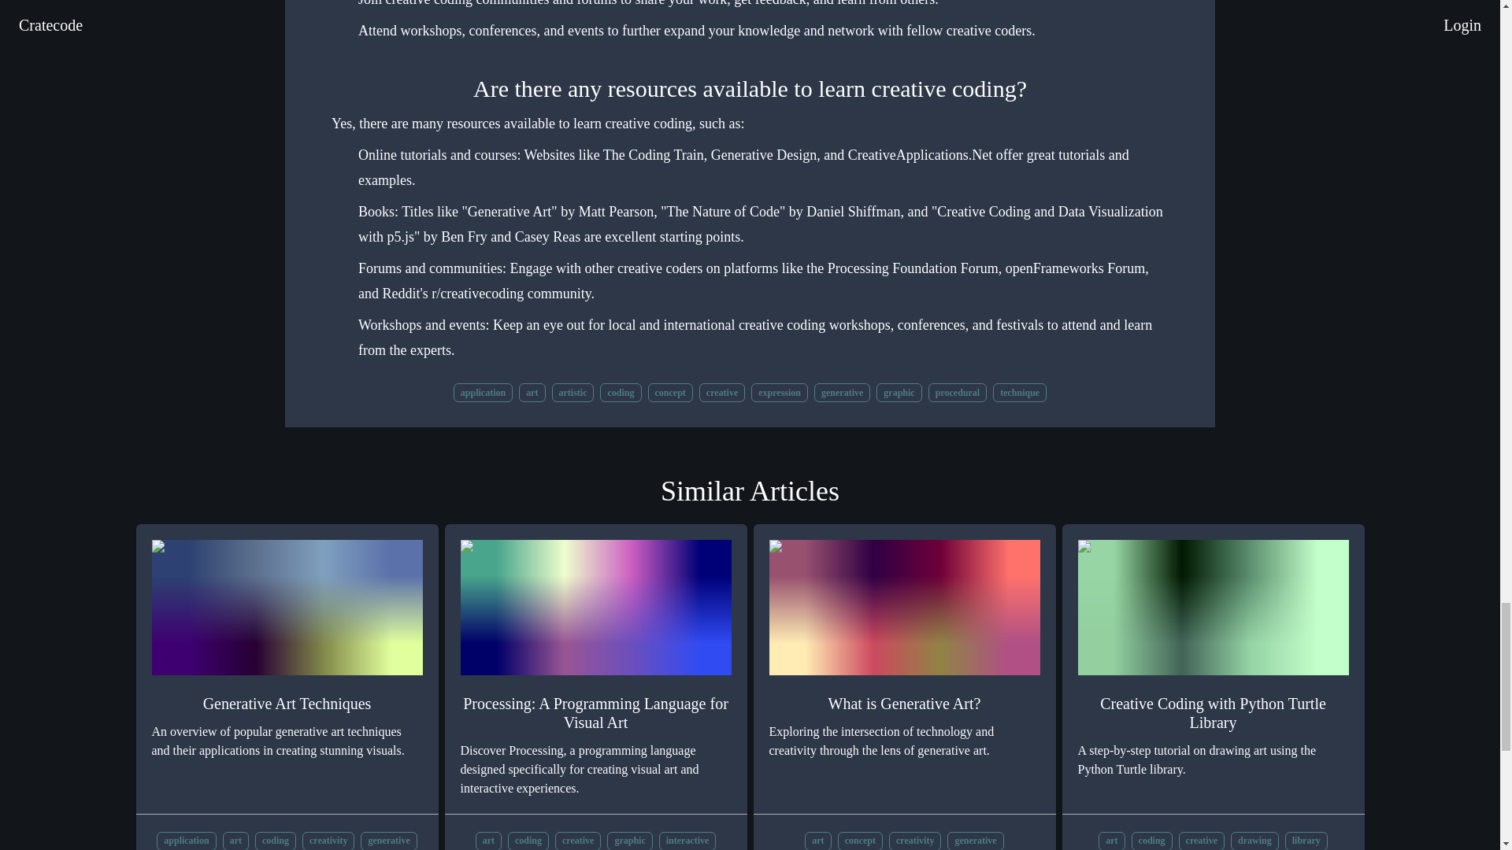  Describe the element at coordinates (186, 841) in the screenshot. I see `application` at that location.